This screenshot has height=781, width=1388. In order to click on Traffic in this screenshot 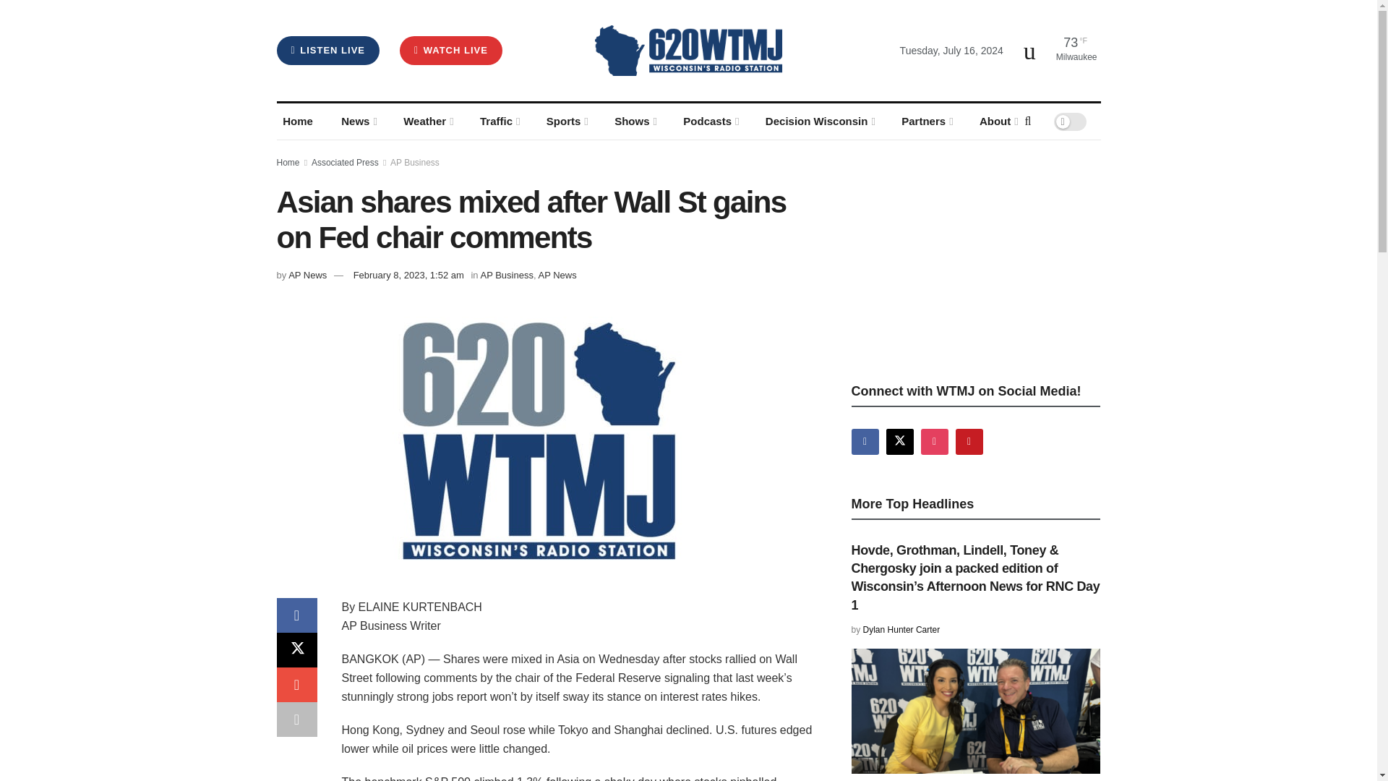, I will do `click(499, 121)`.